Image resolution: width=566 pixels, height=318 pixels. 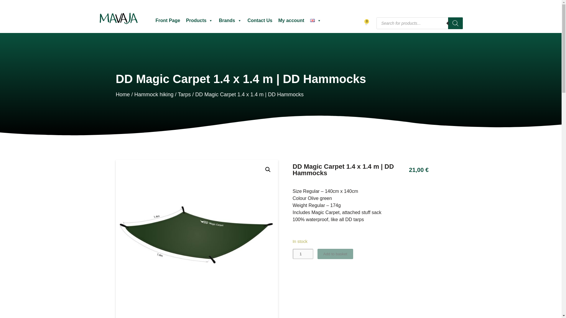 What do you see at coordinates (167, 20) in the screenshot?
I see `Front Page` at bounding box center [167, 20].